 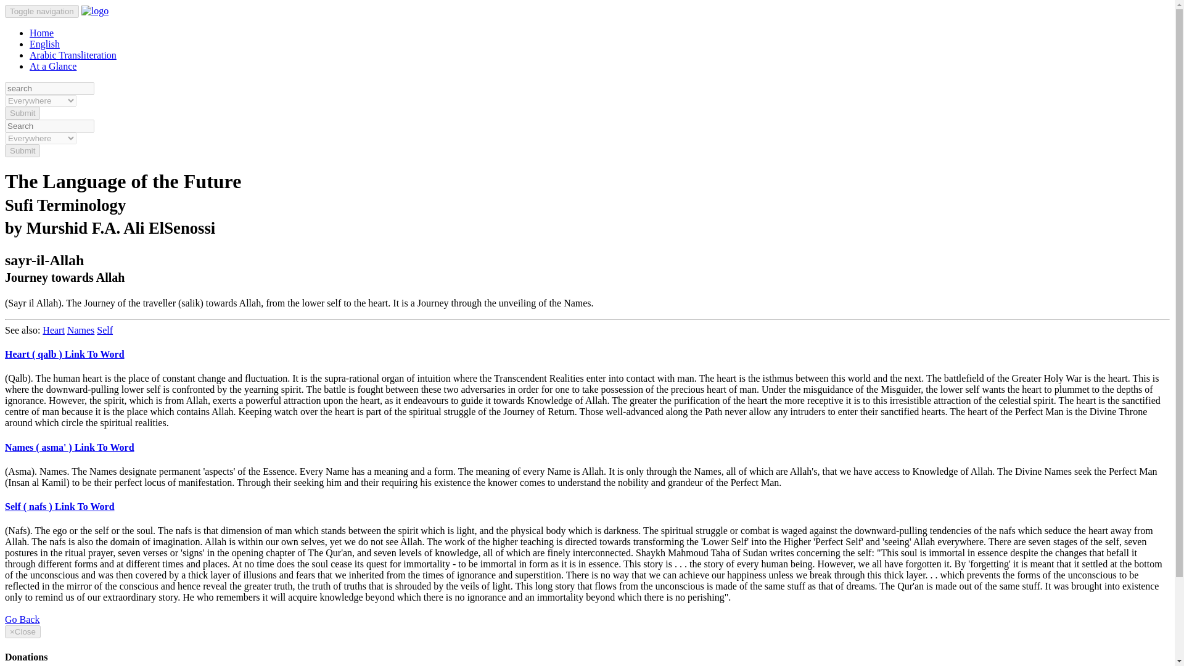 I want to click on Self, so click(x=105, y=331).